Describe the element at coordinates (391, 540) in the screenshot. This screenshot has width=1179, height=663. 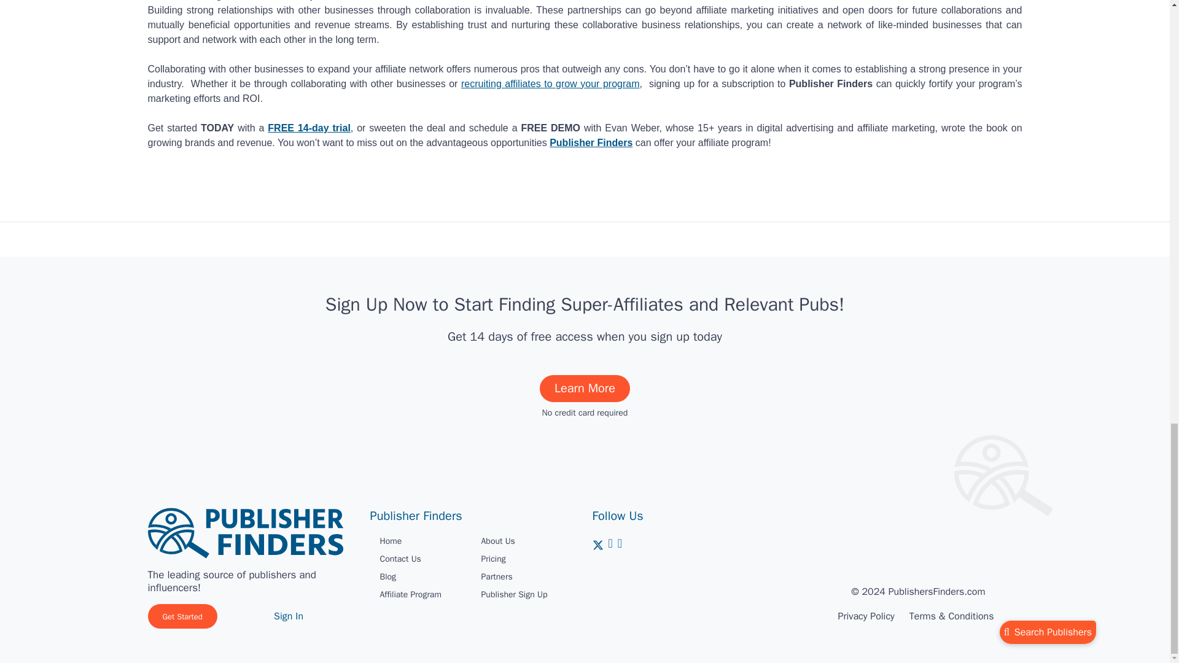
I see `Home` at that location.